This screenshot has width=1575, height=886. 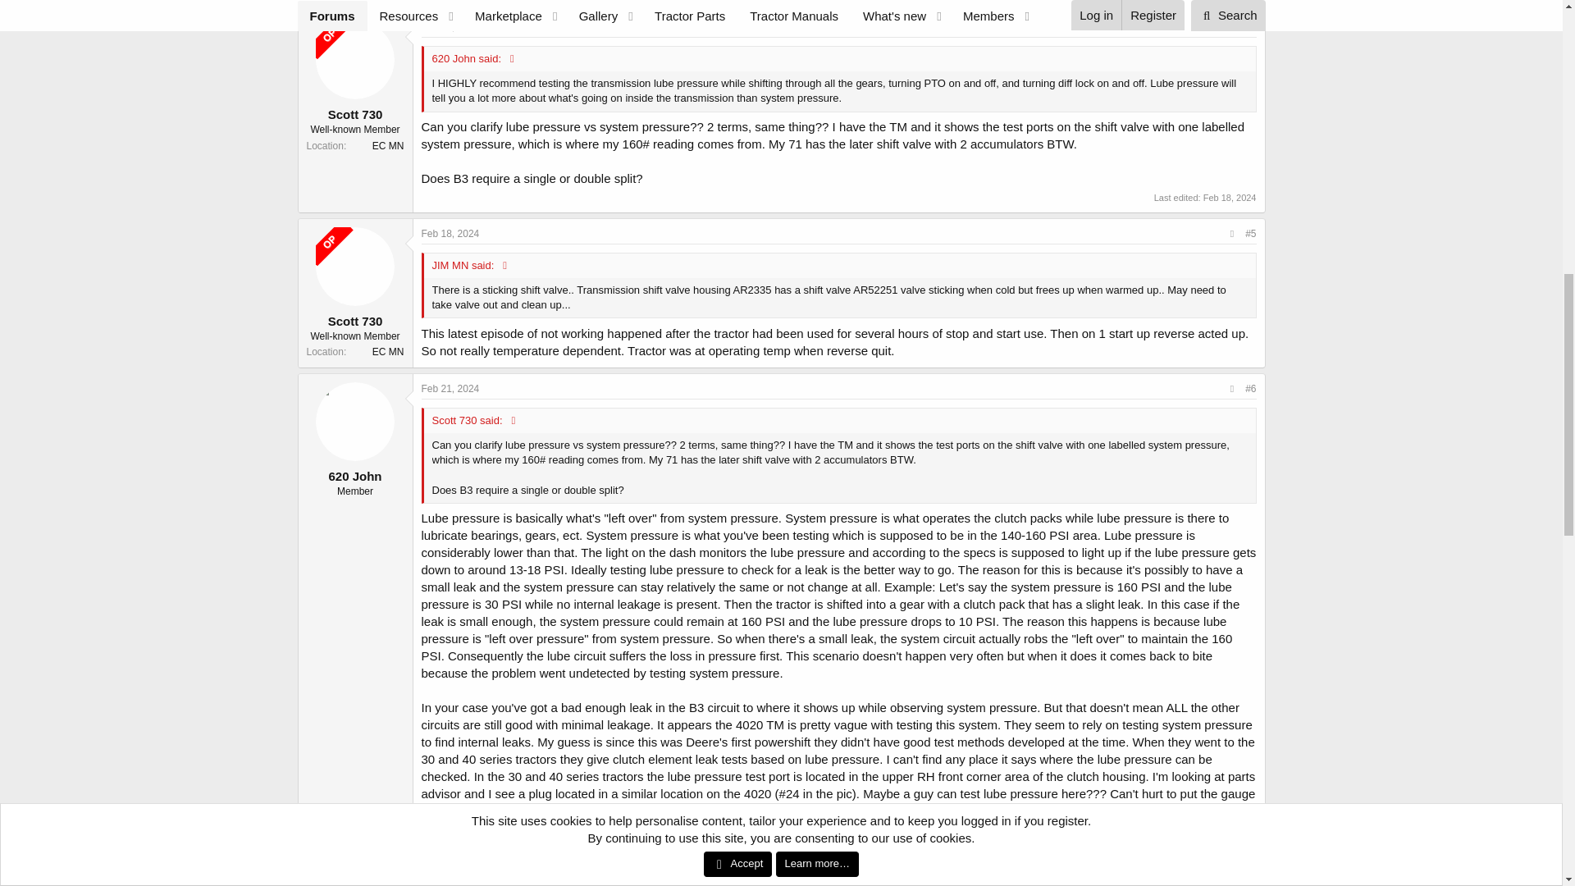 What do you see at coordinates (451, 26) in the screenshot?
I see `Feb 18, 2024 at 11:35 PM` at bounding box center [451, 26].